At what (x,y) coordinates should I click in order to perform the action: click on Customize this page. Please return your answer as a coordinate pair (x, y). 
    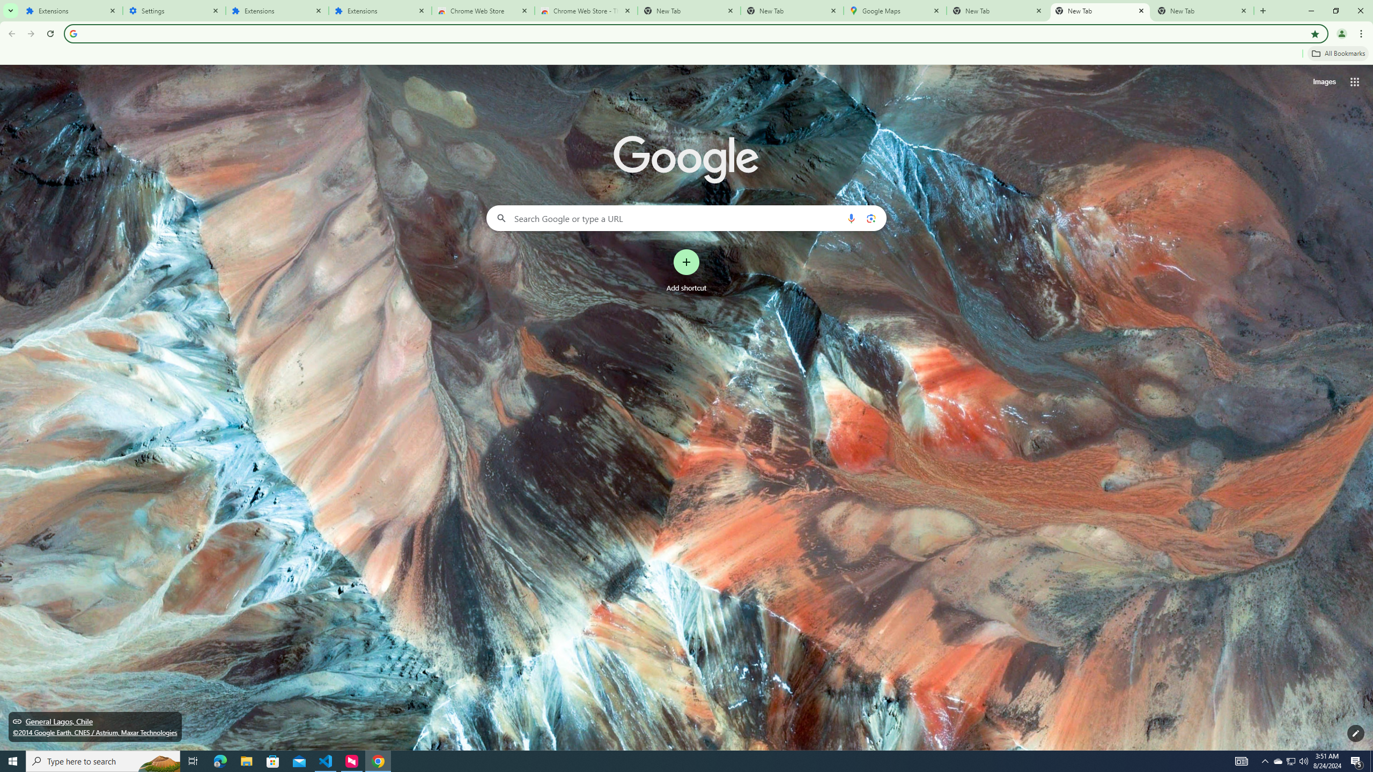
    Looking at the image, I should click on (1356, 733).